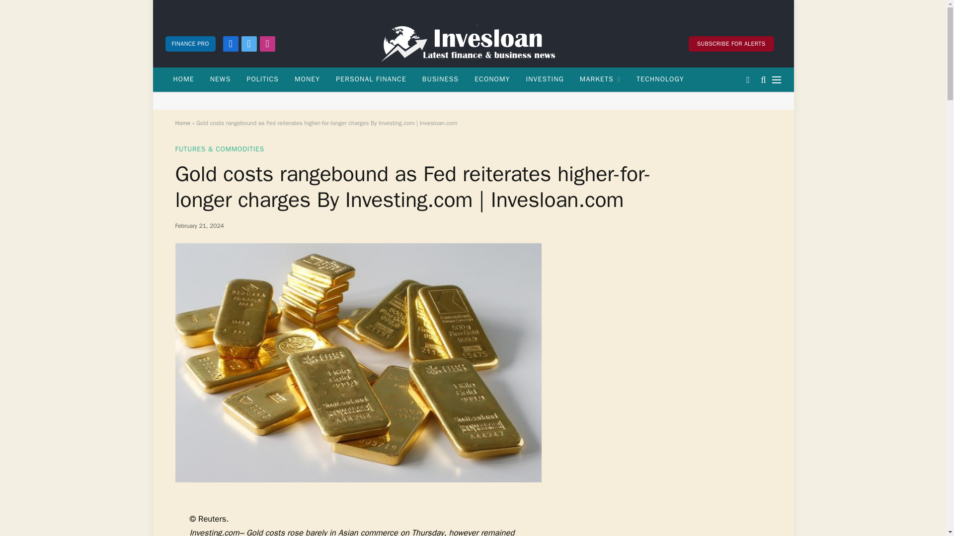 This screenshot has height=536, width=954. What do you see at coordinates (731, 43) in the screenshot?
I see `SUBSCRIBE FOR ALERTS` at bounding box center [731, 43].